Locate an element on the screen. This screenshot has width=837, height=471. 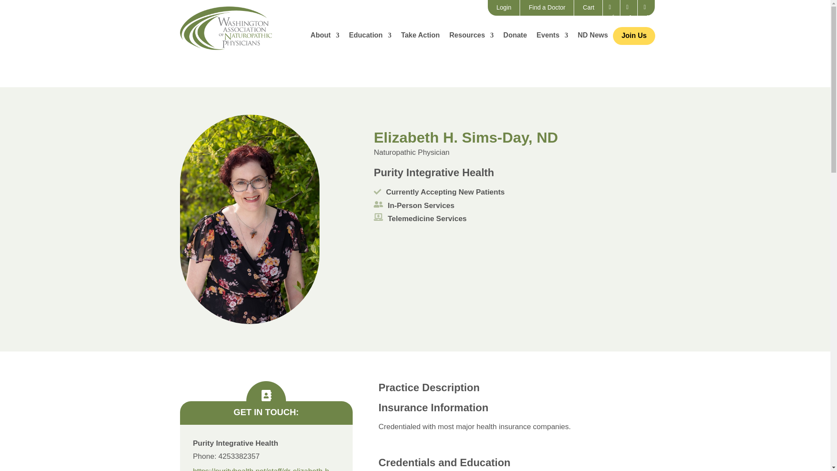
Find a Doctor is located at coordinates (547, 8).